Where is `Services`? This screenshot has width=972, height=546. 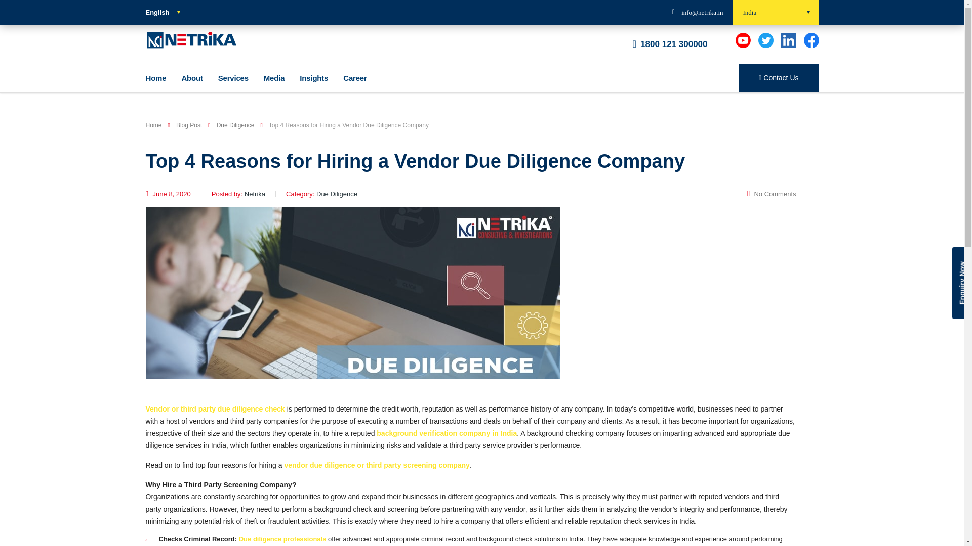
Services is located at coordinates (233, 78).